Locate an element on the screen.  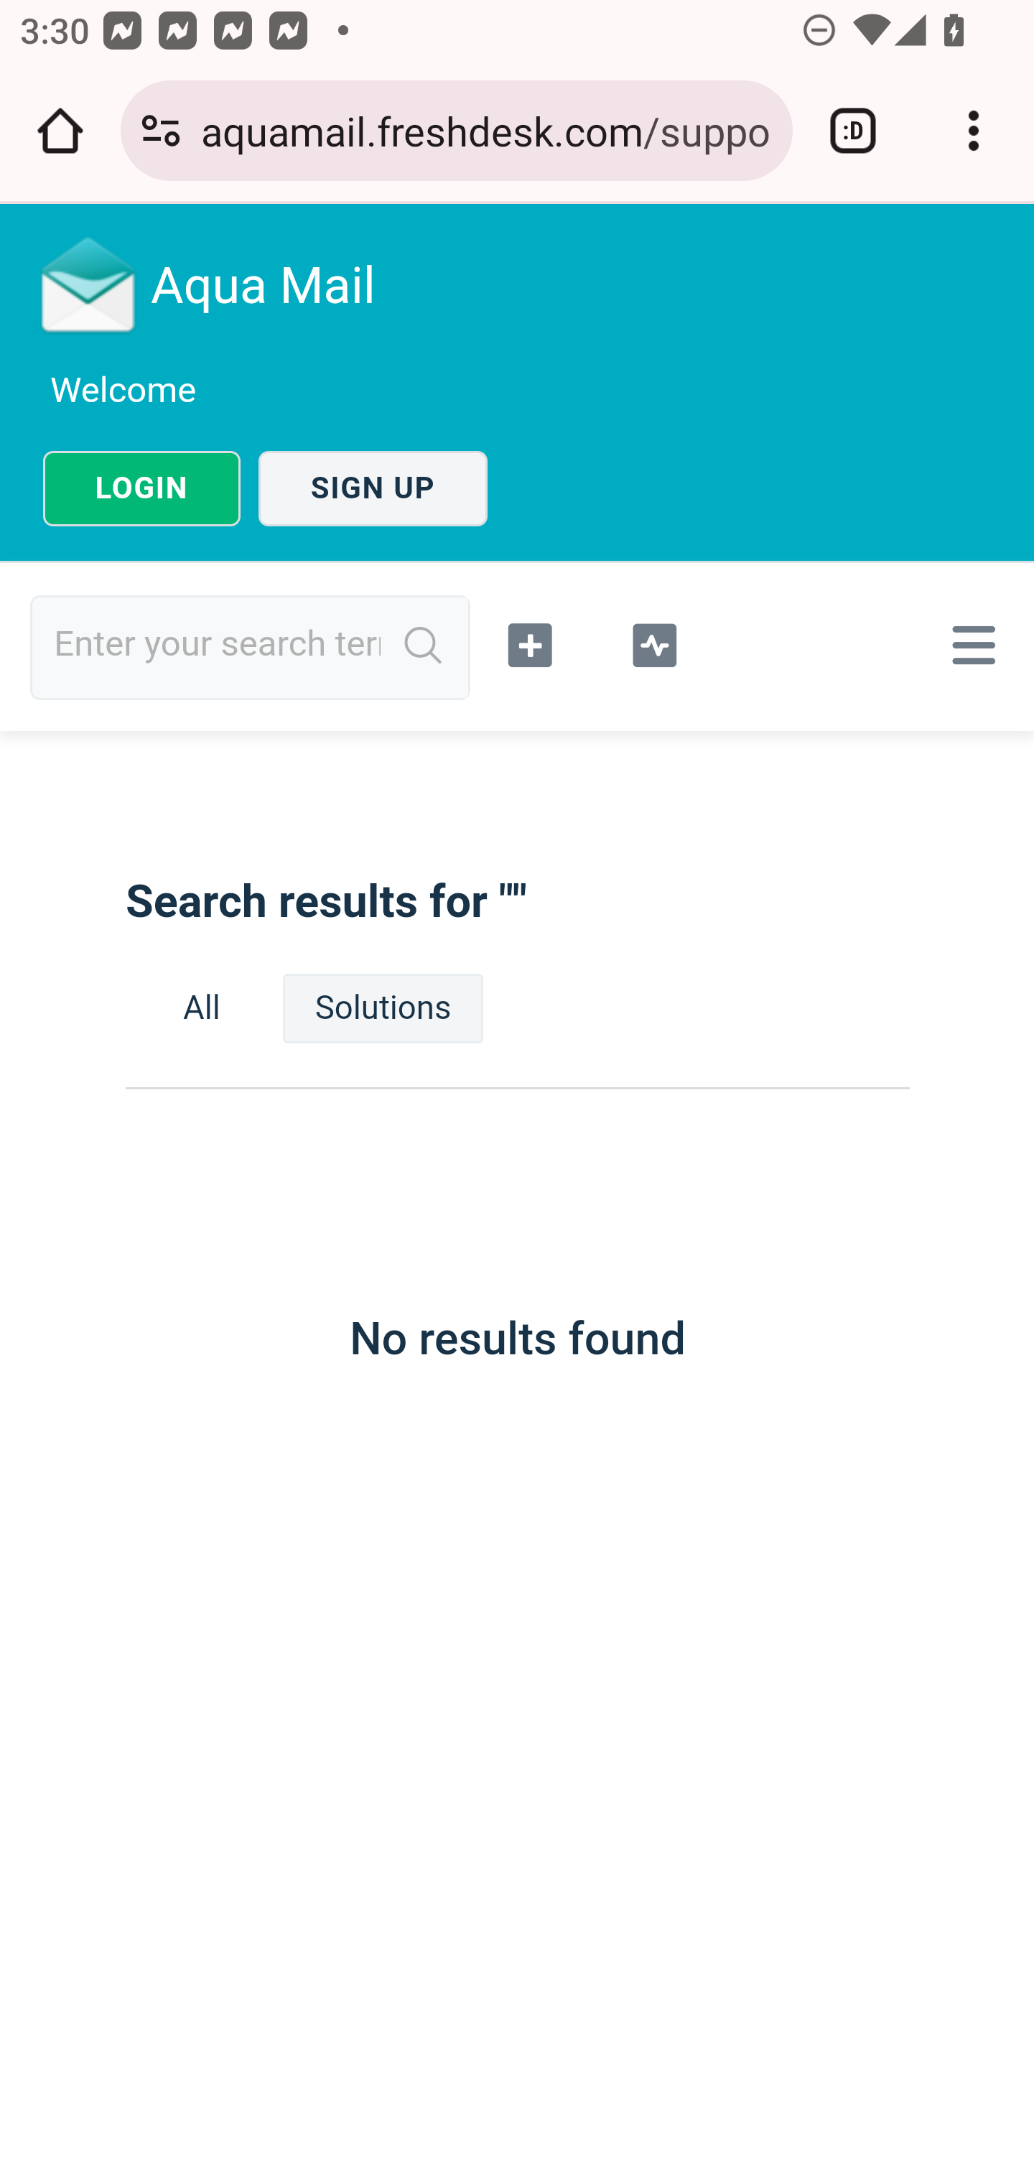
Search is located at coordinates (424, 646).